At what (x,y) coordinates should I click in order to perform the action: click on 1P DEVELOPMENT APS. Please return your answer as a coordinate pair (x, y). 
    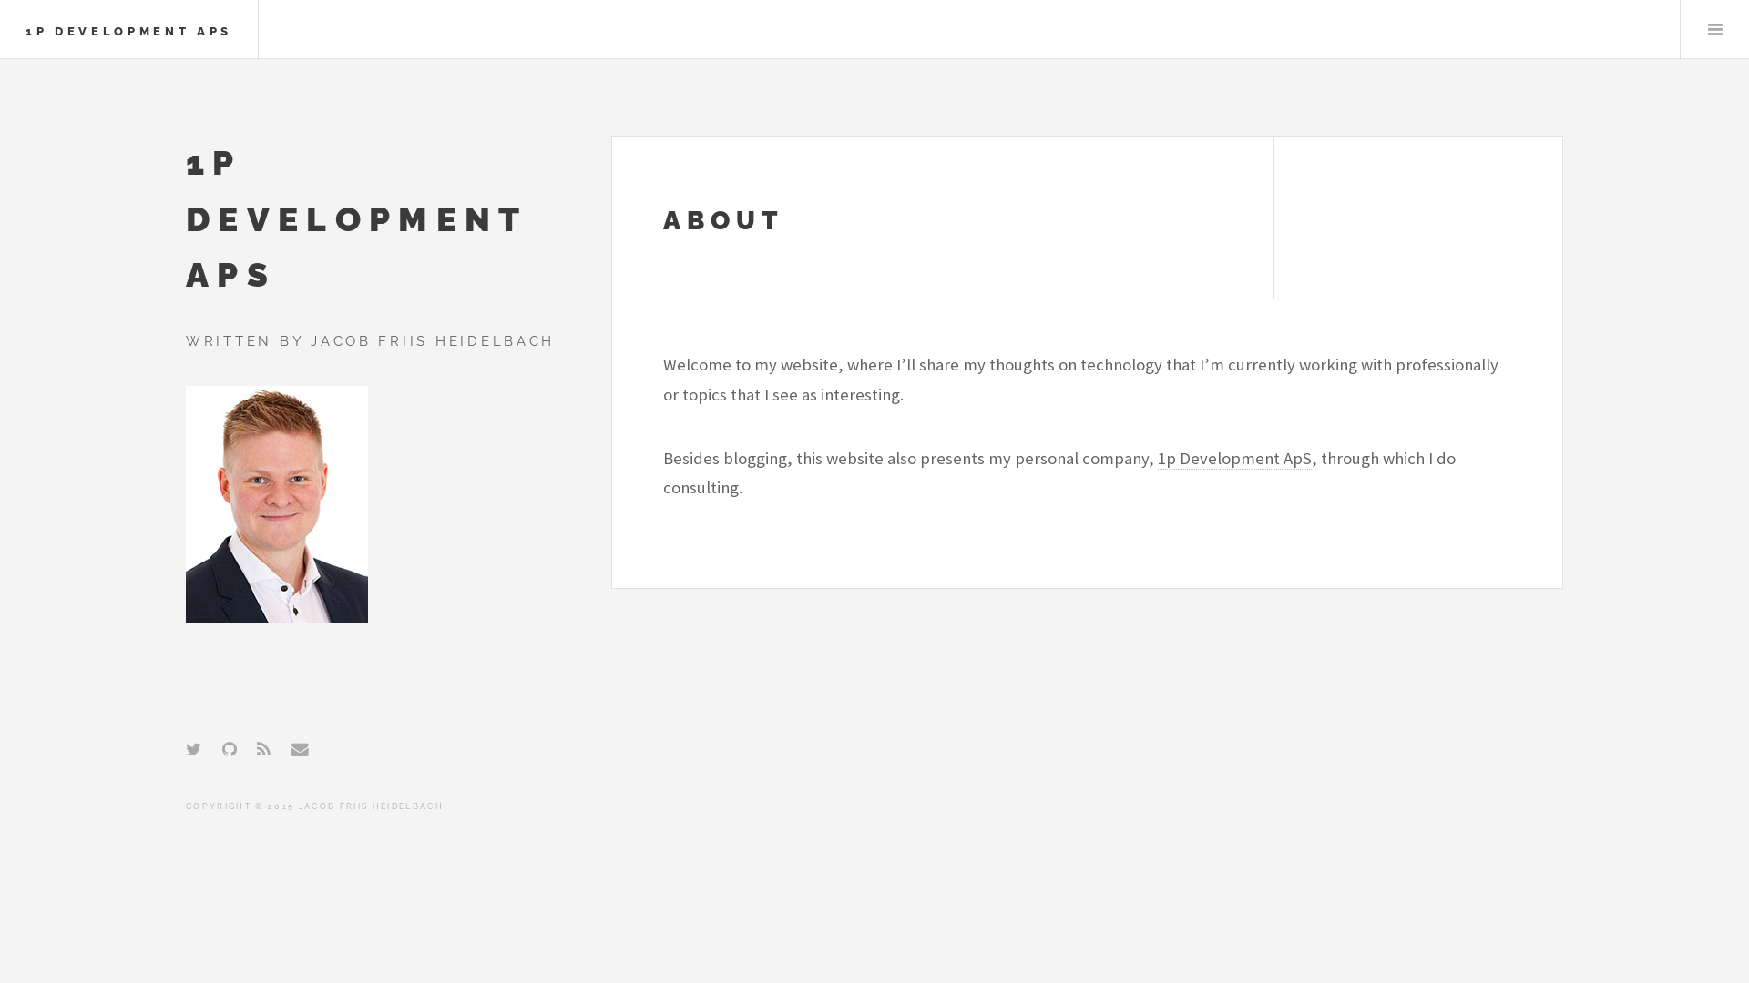
    Looking at the image, I should click on (129, 31).